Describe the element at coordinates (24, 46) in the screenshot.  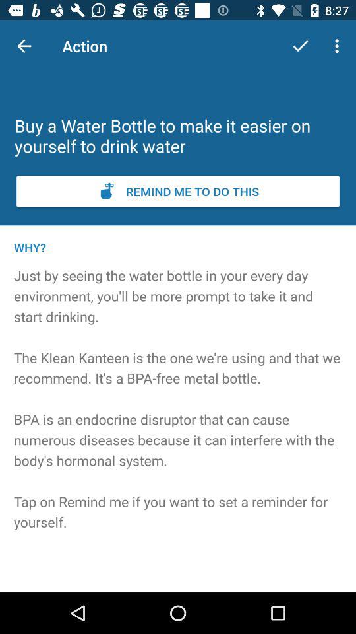
I see `select item next to action item` at that location.